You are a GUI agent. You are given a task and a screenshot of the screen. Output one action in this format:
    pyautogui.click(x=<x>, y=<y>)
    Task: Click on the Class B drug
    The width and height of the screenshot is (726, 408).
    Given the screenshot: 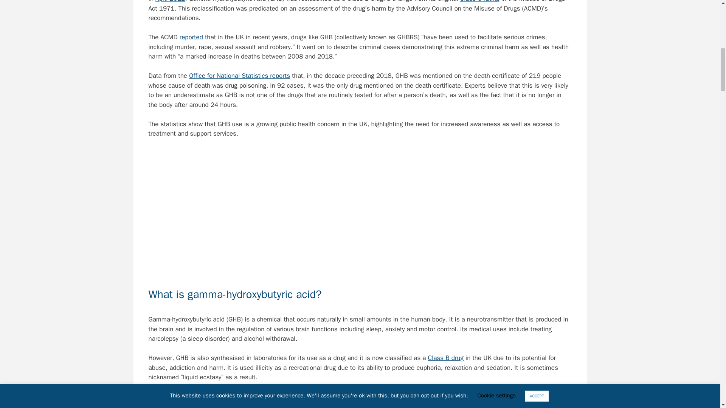 What is the action you would take?
    pyautogui.click(x=446, y=358)
    